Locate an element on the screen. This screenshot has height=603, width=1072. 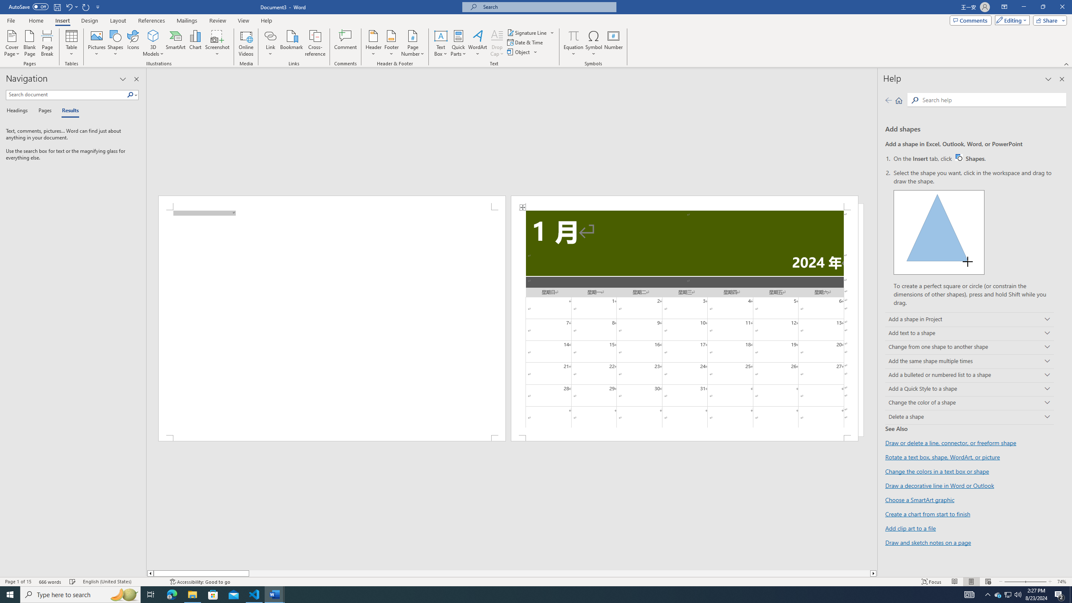
Page 2 content is located at coordinates (685, 322).